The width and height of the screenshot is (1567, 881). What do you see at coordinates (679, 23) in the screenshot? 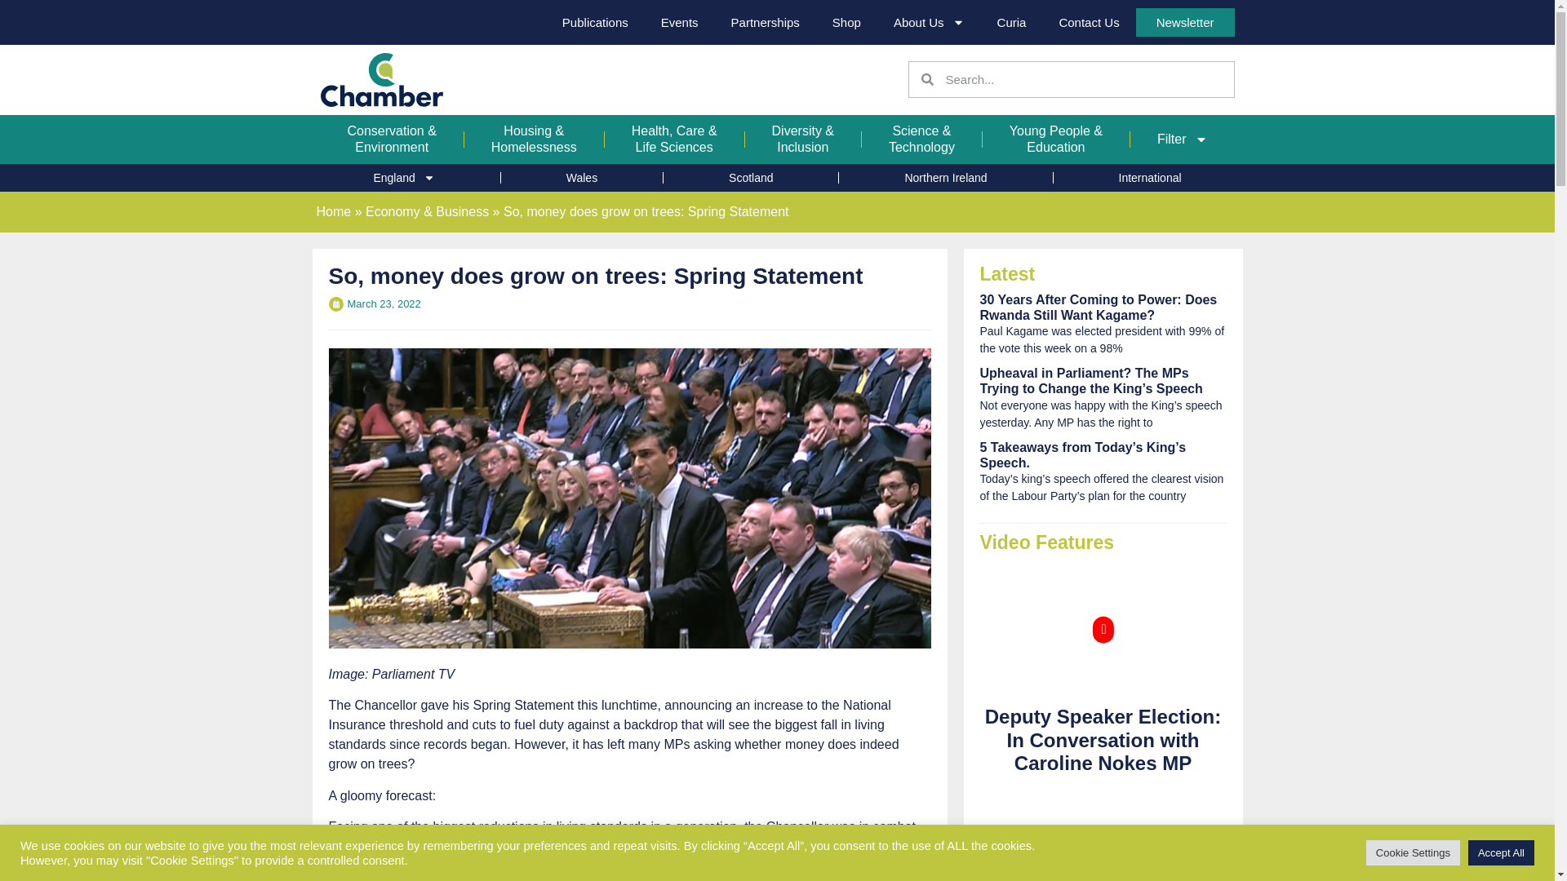
I see `Events` at bounding box center [679, 23].